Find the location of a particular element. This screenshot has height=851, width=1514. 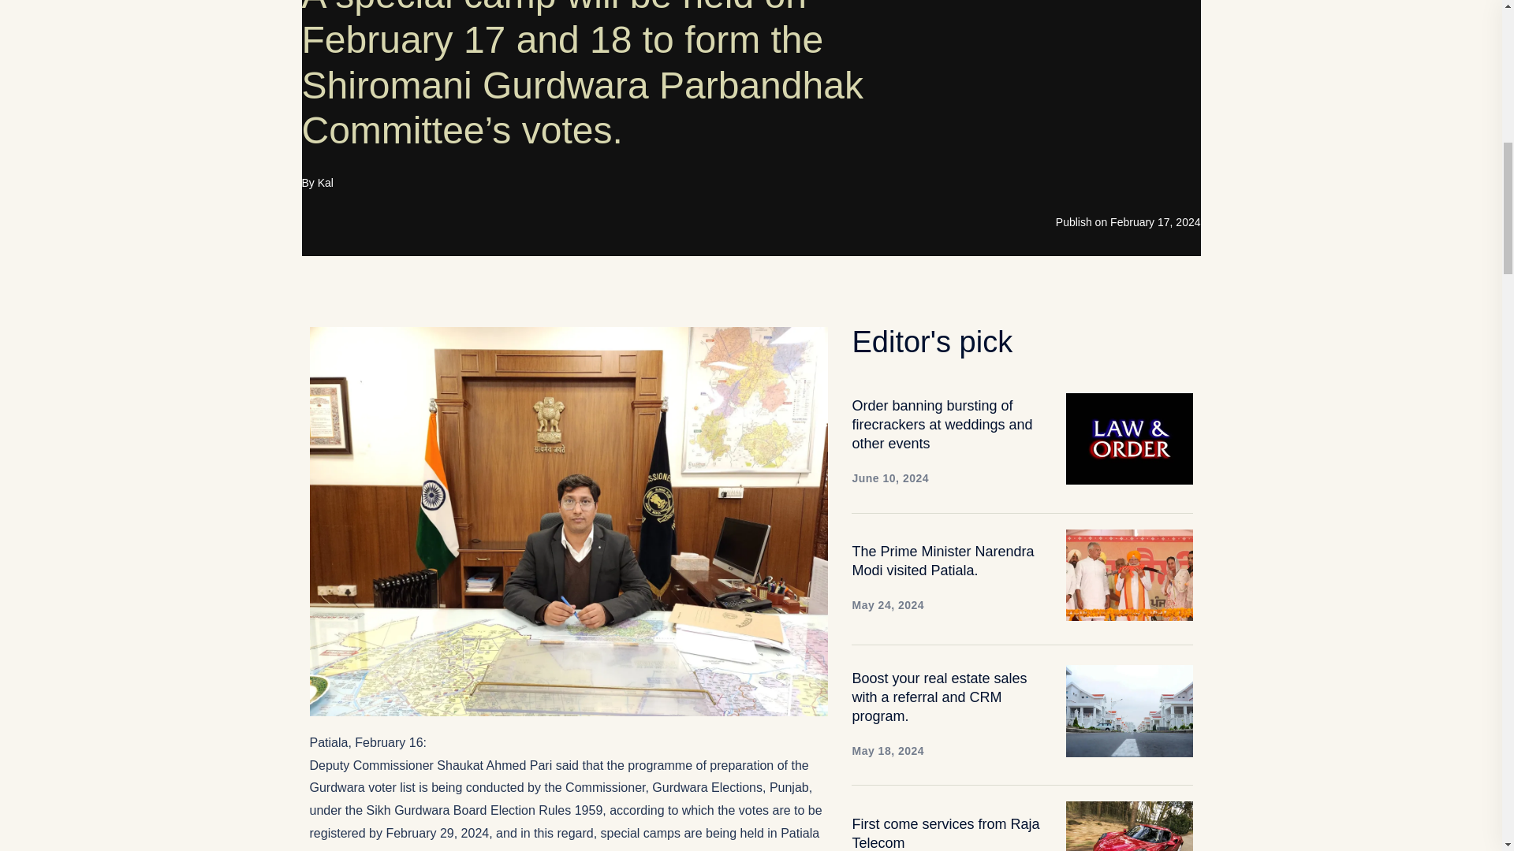

The Prime Minister Narendra Modi visited Patiala. is located at coordinates (1129, 574).